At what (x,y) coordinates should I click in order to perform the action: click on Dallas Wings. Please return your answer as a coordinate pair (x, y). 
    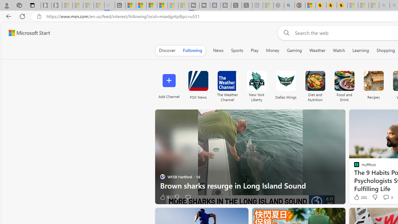
    Looking at the image, I should click on (286, 81).